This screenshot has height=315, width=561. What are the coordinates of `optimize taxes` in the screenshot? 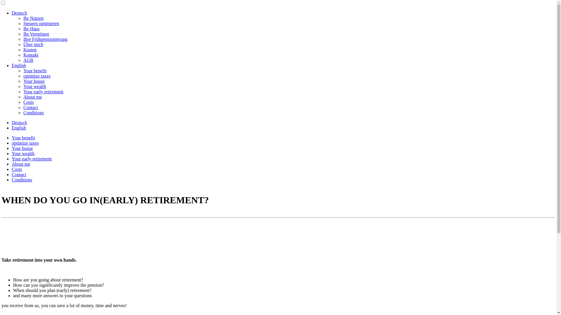 It's located at (37, 76).